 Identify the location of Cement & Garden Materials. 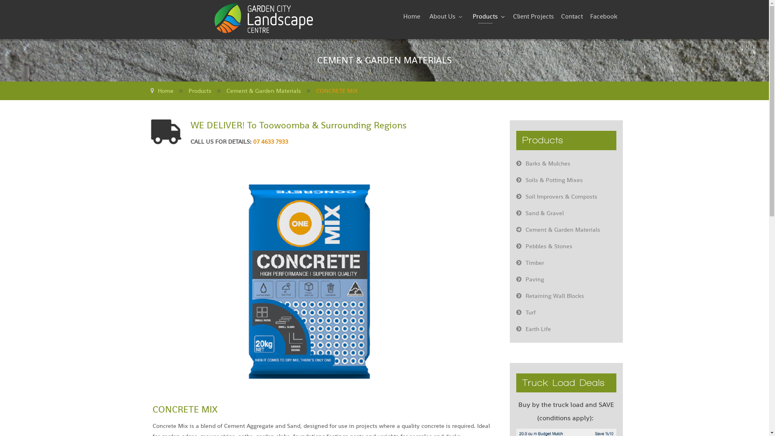
(263, 90).